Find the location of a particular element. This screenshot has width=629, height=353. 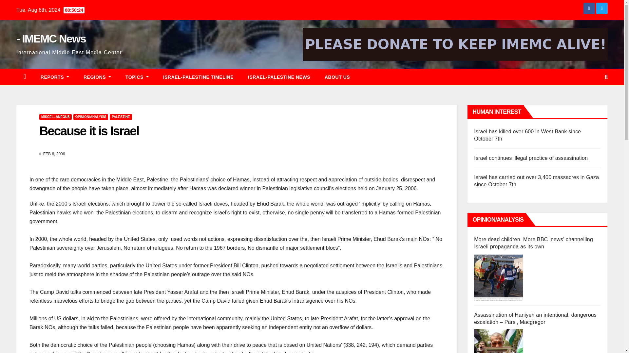

REGIONS is located at coordinates (97, 77).